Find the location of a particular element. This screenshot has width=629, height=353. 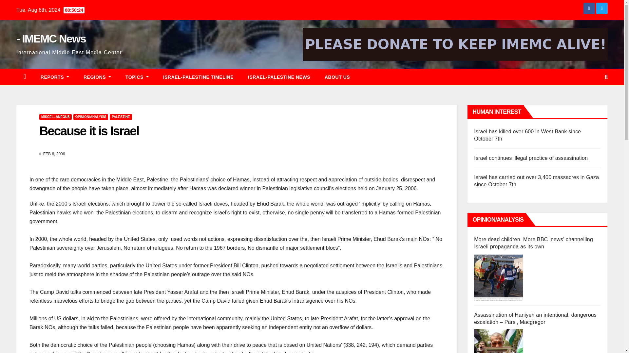

REGIONS is located at coordinates (97, 77).